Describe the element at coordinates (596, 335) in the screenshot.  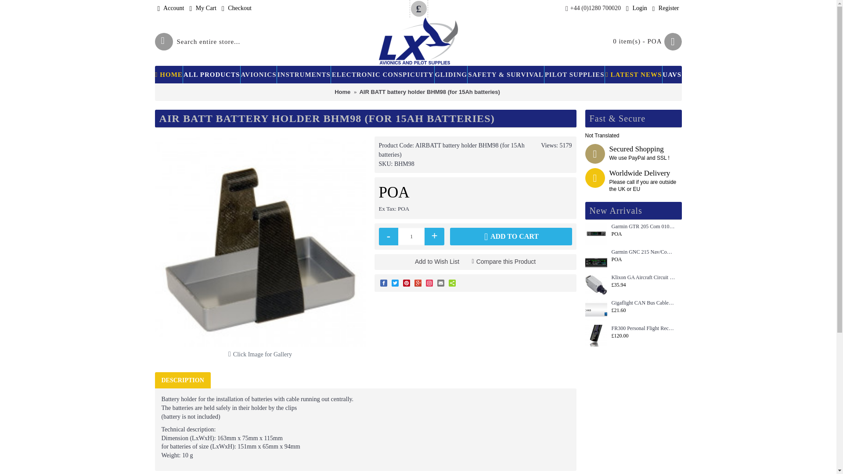
I see `FR300 Personal Flight Recorder and Logbook` at that location.